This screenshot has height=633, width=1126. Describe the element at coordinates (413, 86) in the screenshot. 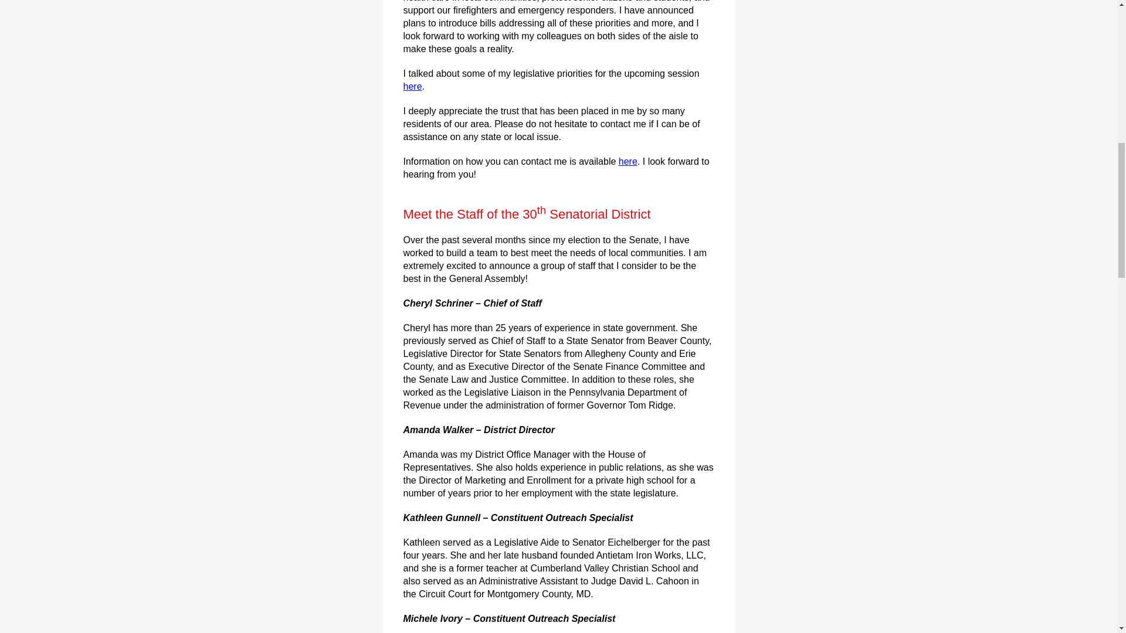

I see `here` at that location.